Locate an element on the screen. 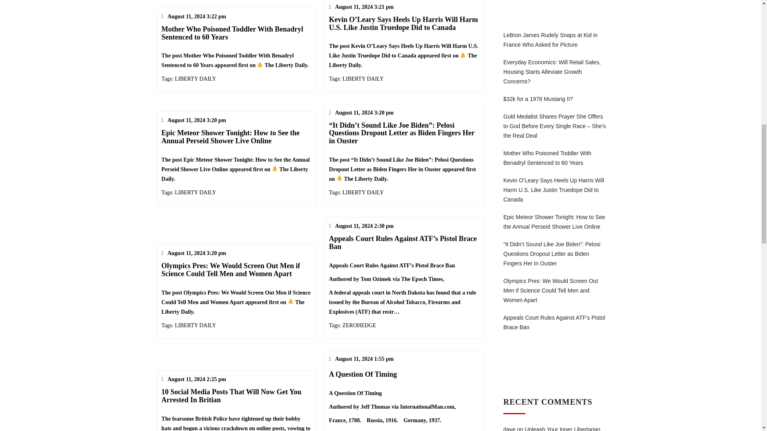 Image resolution: width=767 pixels, height=431 pixels. LIBERTY DAILY is located at coordinates (195, 325).